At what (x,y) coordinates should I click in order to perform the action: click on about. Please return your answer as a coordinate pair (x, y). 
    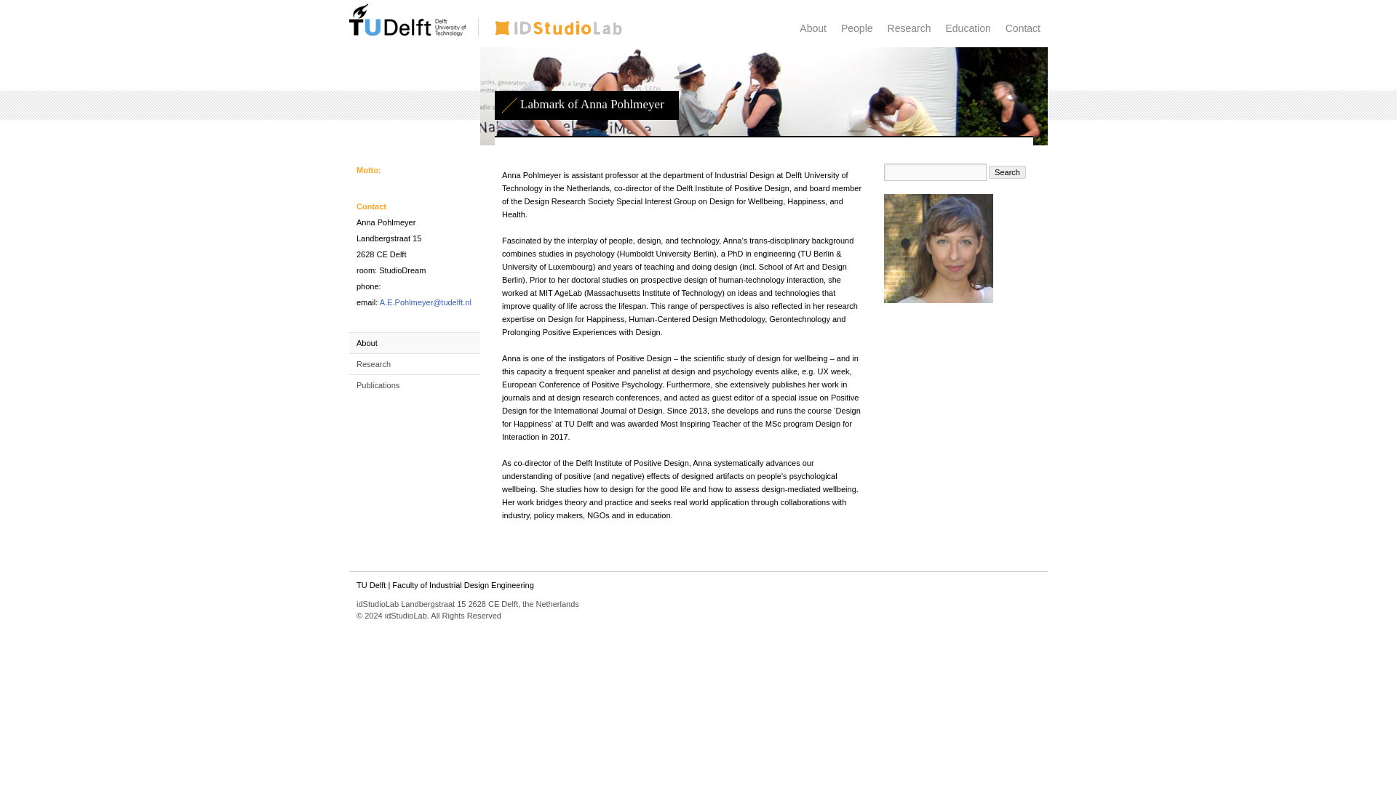
    Looking at the image, I should click on (813, 28).